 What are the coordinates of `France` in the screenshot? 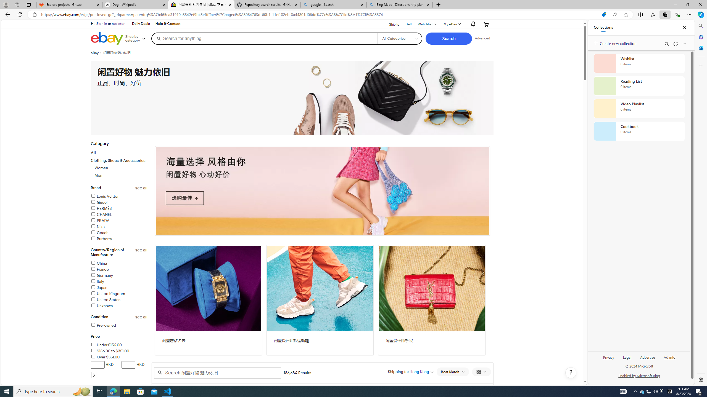 It's located at (99, 270).